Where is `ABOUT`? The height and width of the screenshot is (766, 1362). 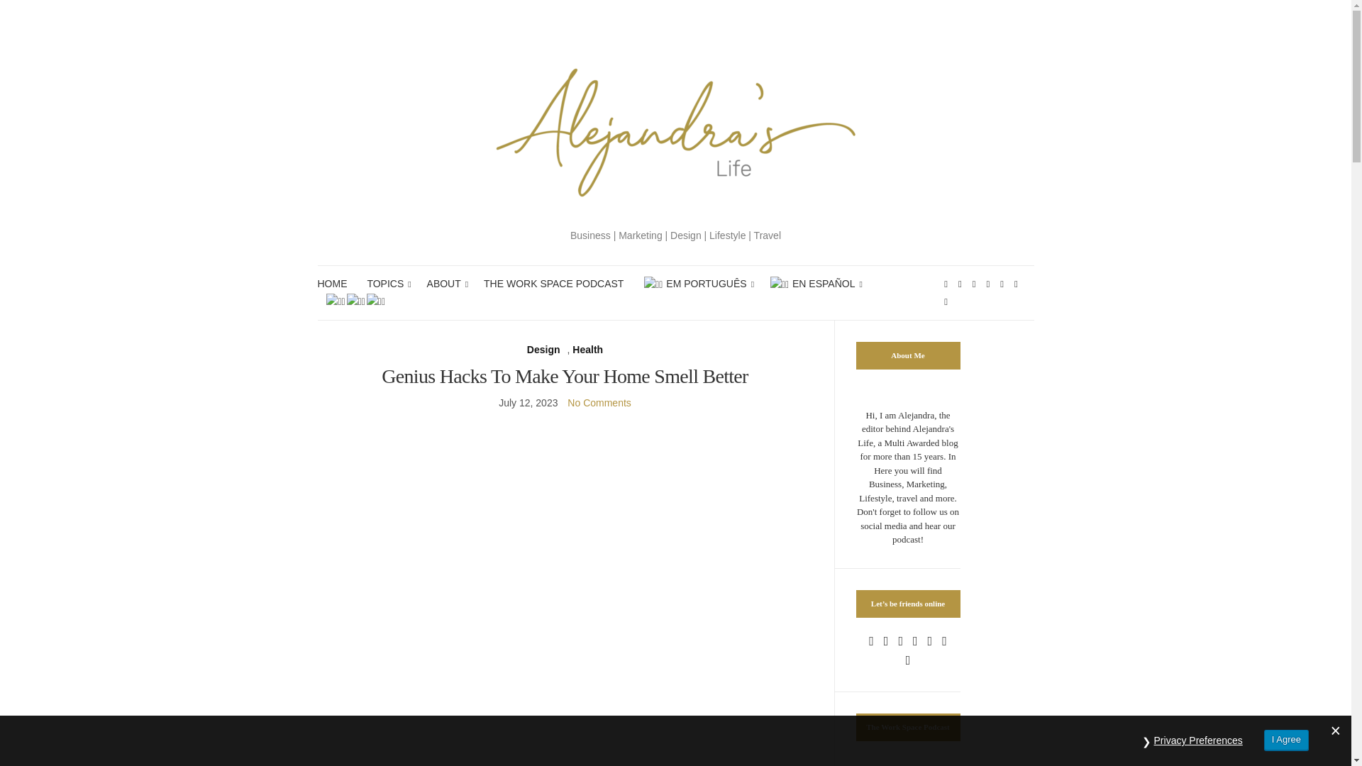 ABOUT is located at coordinates (445, 284).